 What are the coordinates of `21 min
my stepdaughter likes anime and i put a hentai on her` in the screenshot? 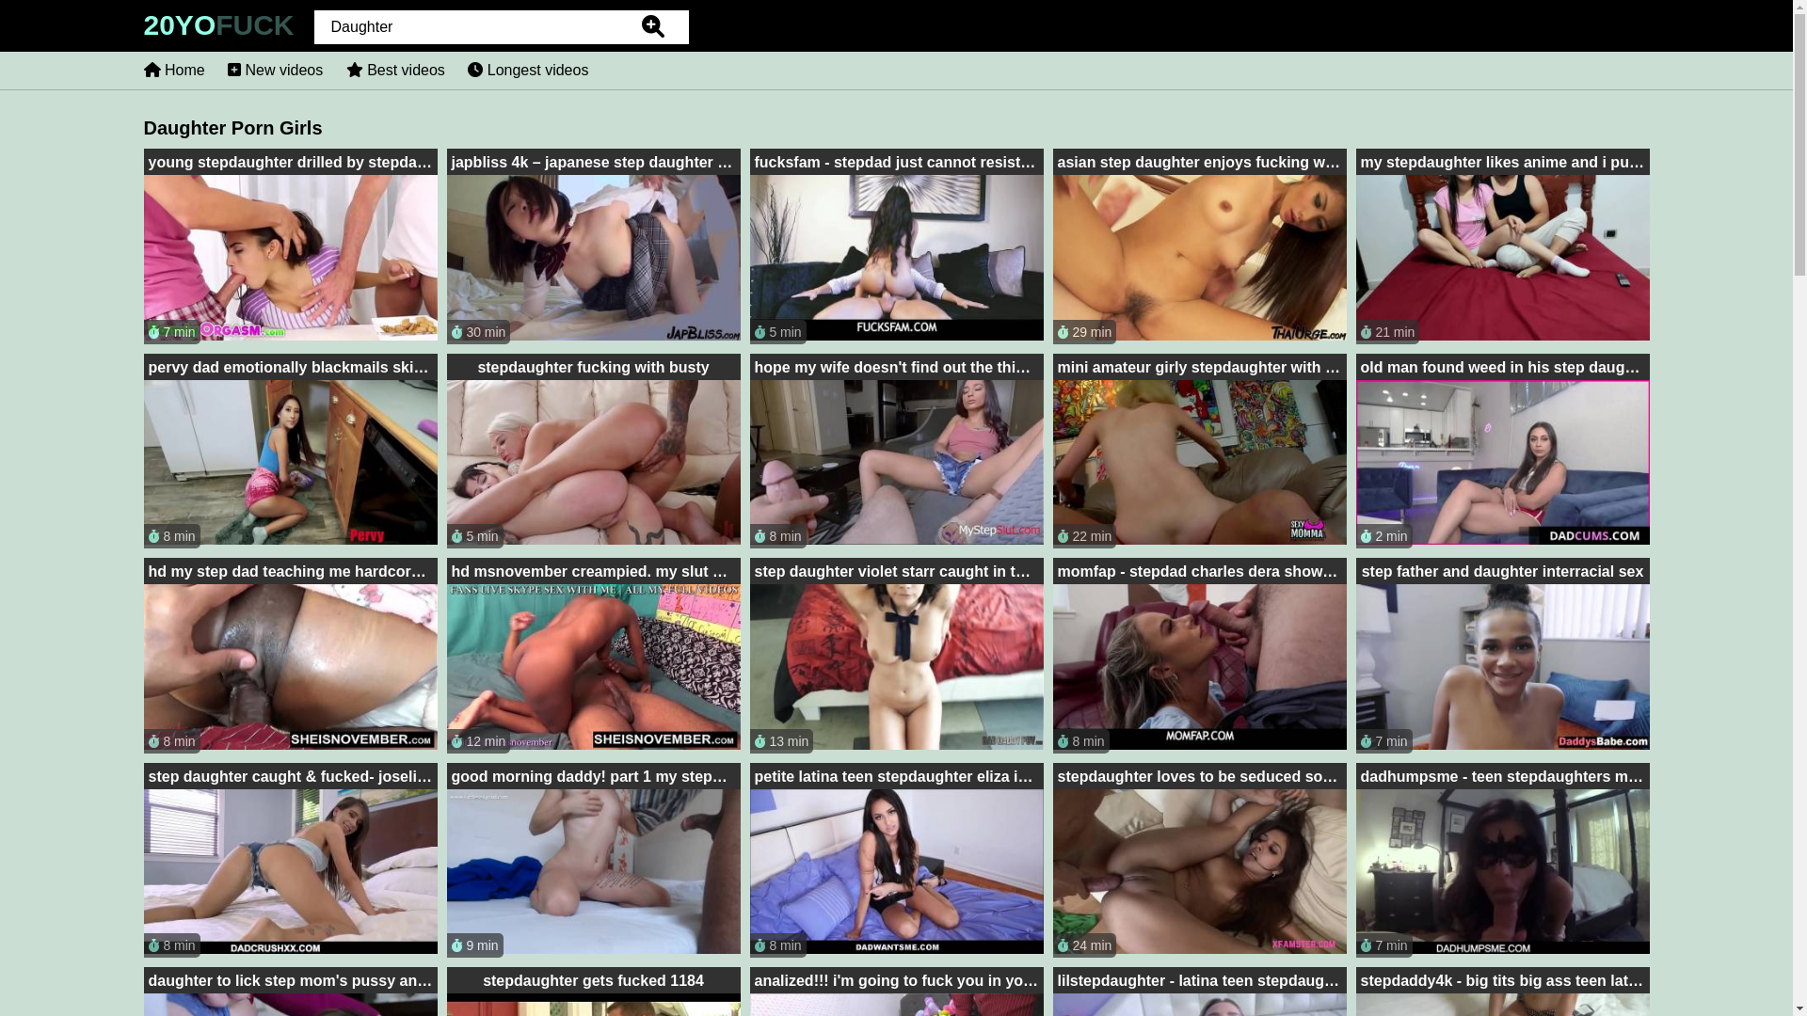 It's located at (1502, 246).